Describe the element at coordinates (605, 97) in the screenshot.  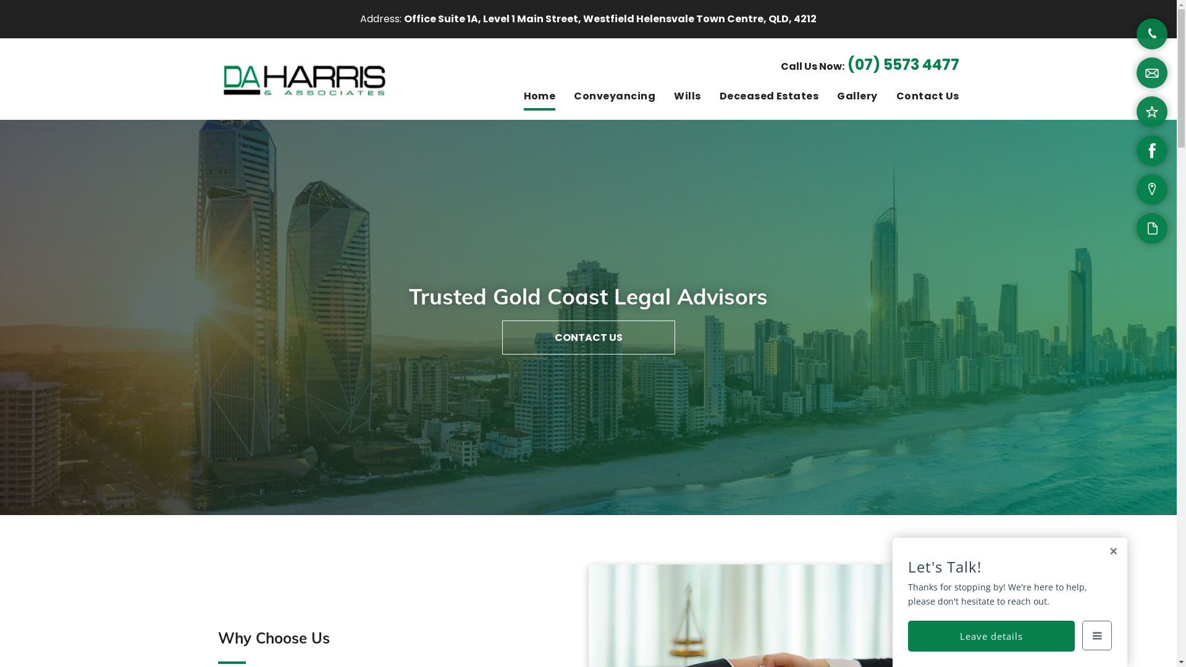
I see `Conveyancing` at that location.